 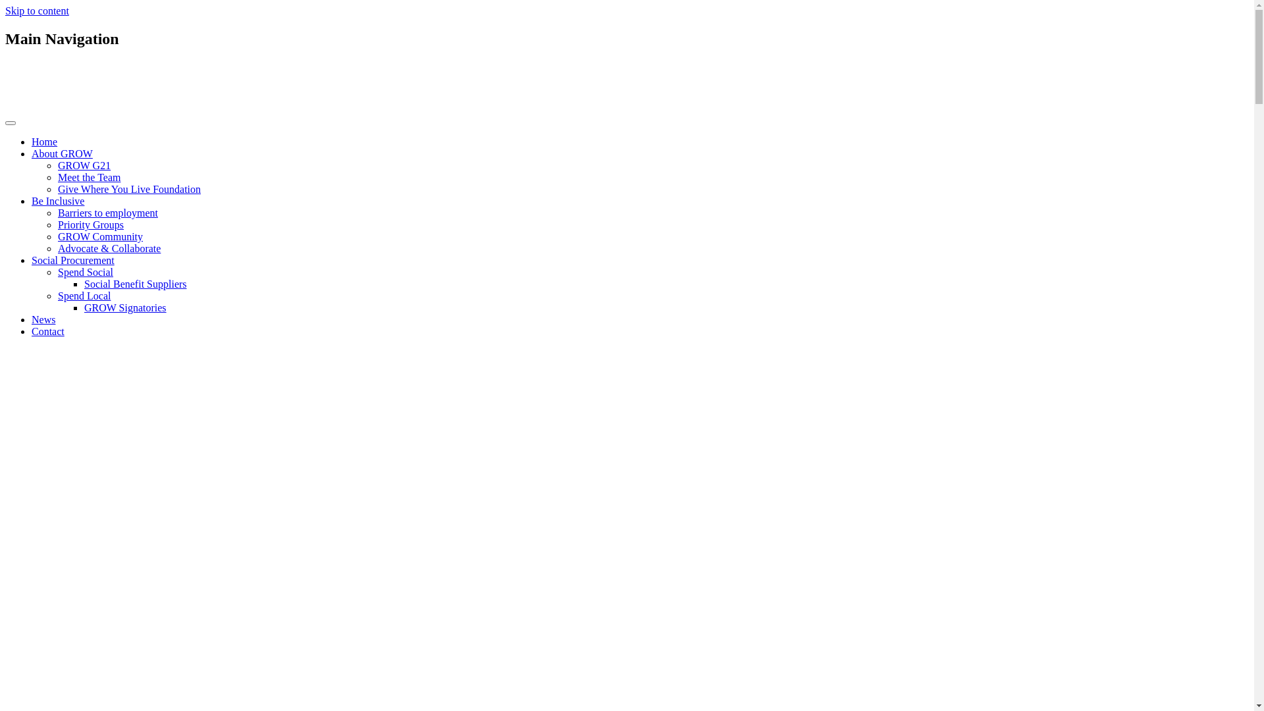 What do you see at coordinates (86, 273) in the screenshot?
I see `Spend Social` at bounding box center [86, 273].